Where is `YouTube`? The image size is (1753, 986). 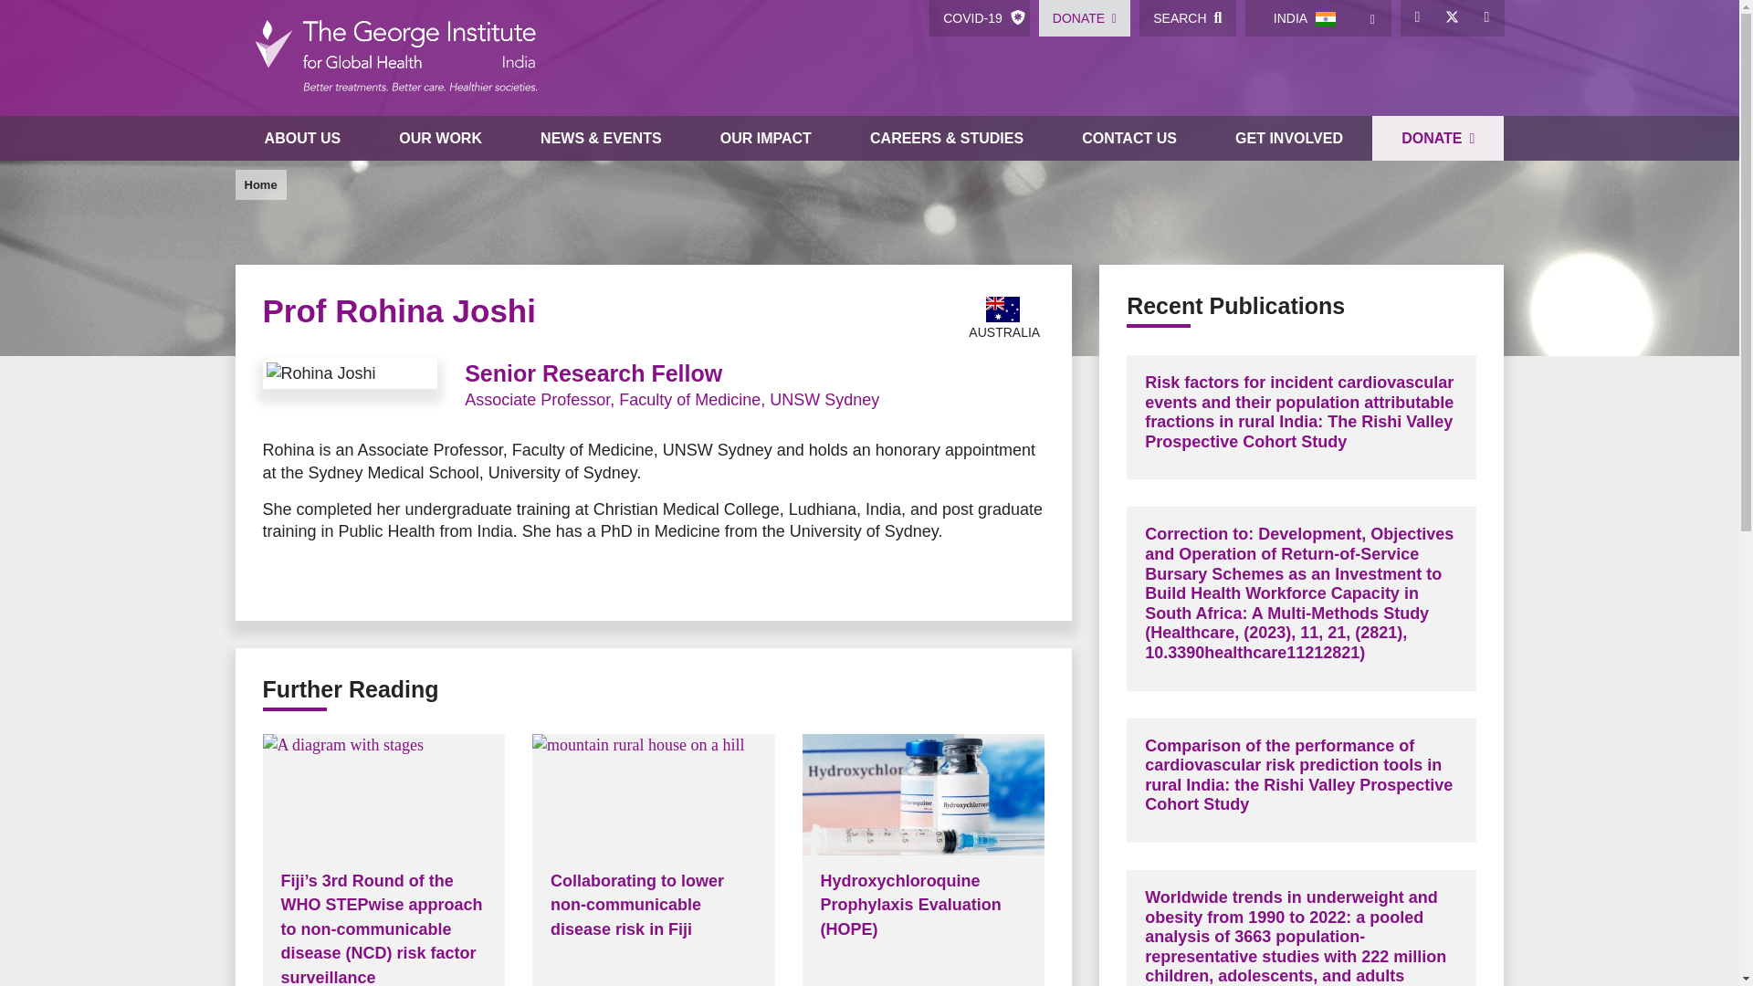 YouTube is located at coordinates (1486, 18).